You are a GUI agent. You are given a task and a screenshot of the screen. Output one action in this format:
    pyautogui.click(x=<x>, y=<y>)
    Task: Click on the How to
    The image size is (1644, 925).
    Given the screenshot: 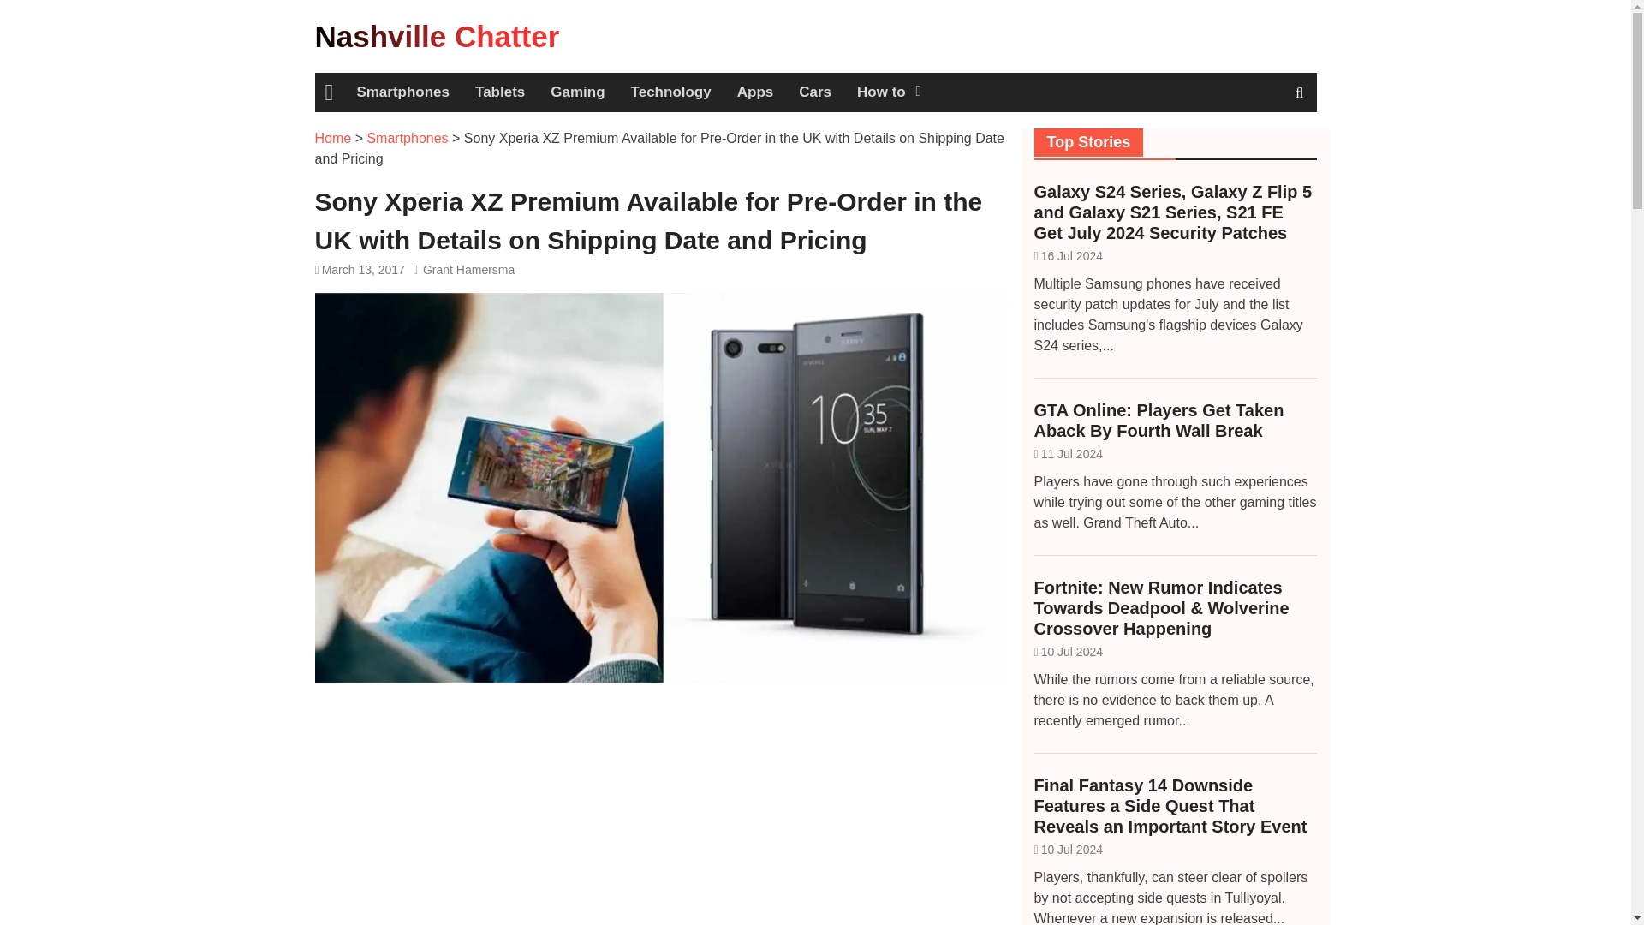 What is the action you would take?
    pyautogui.click(x=888, y=92)
    